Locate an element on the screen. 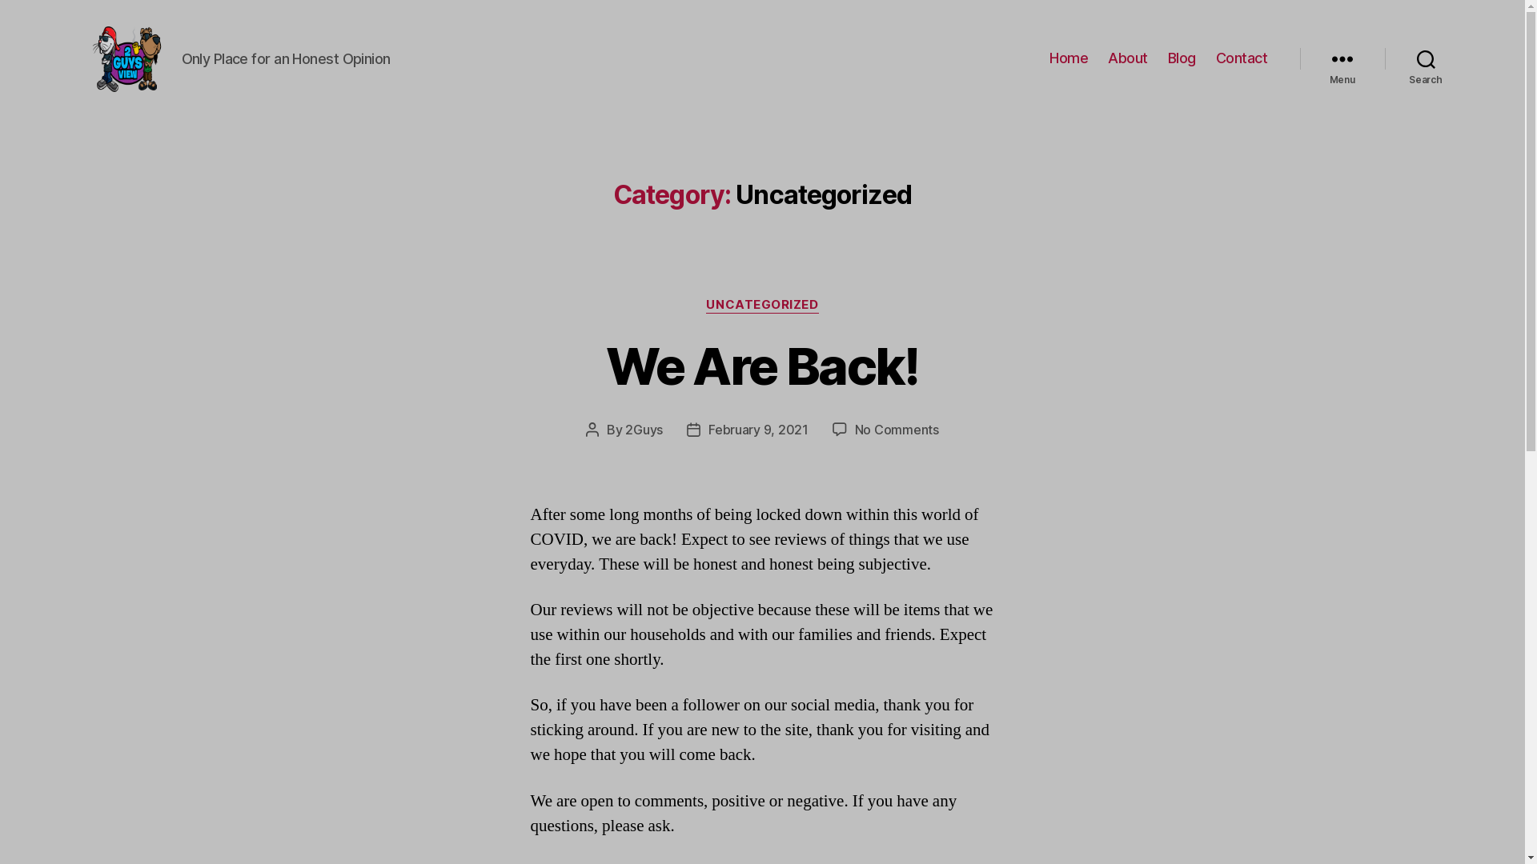  Contact is located at coordinates (1242, 58).